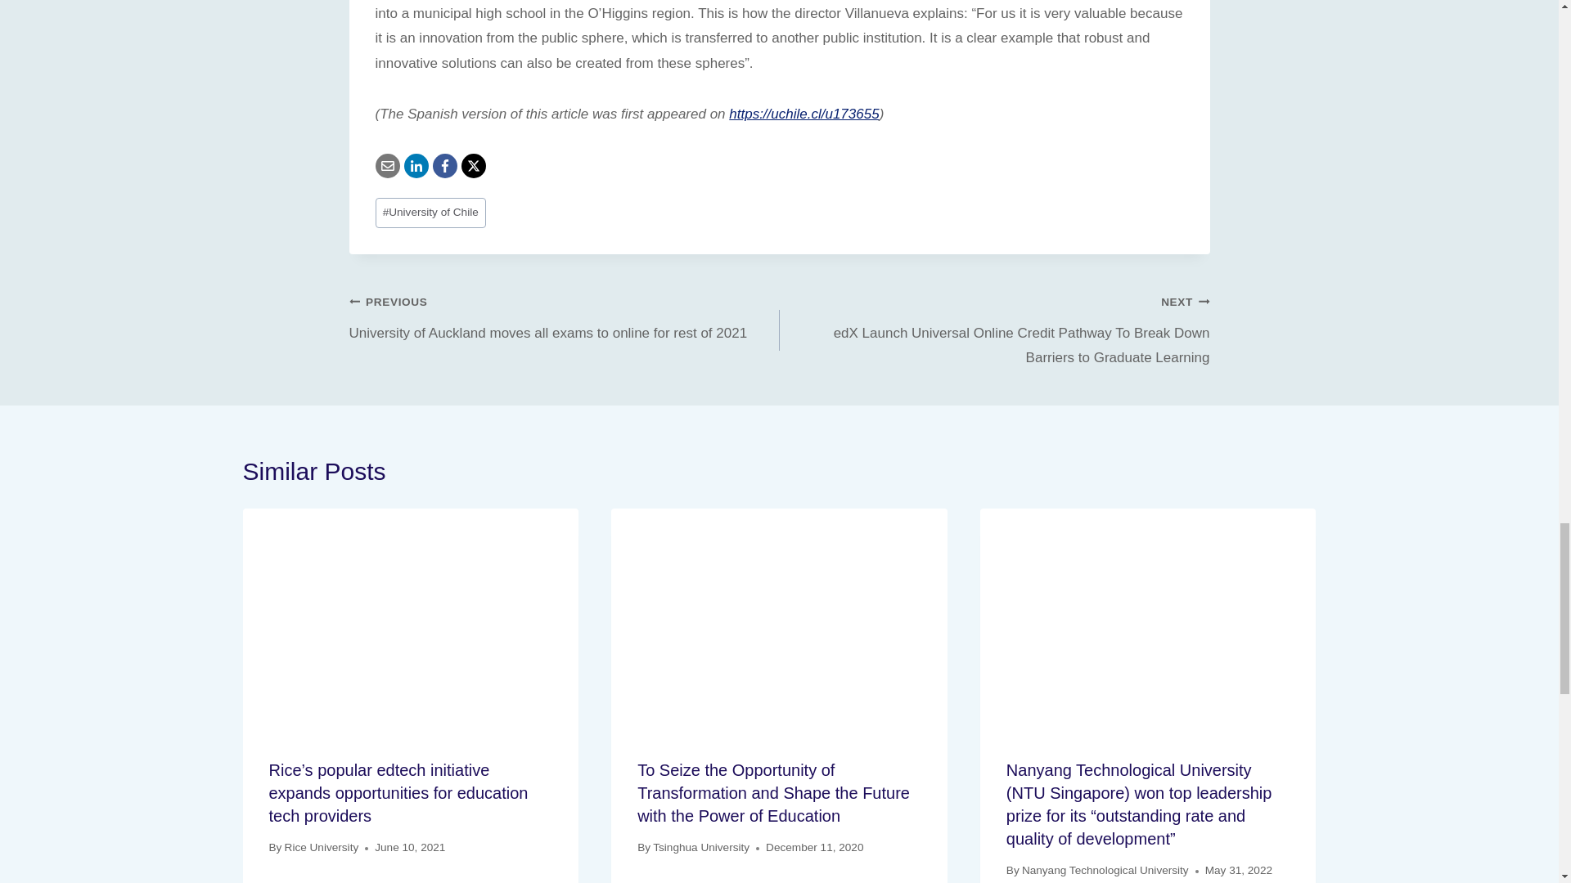 This screenshot has height=883, width=1571. I want to click on Tsinghua University, so click(700, 847).